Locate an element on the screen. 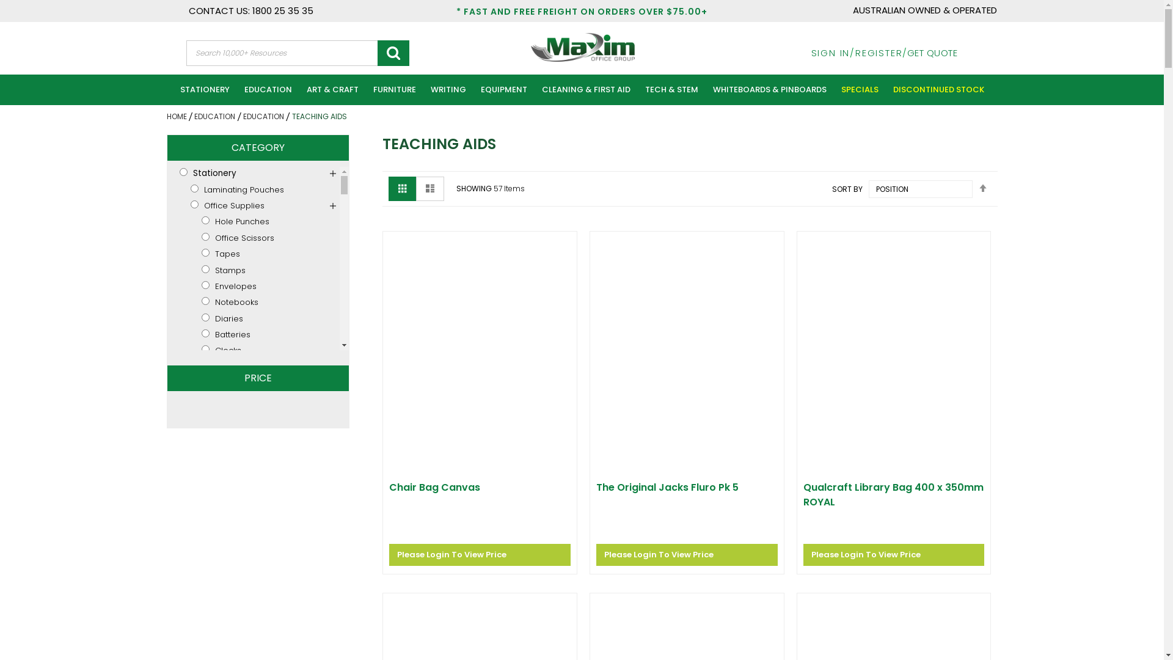 This screenshot has height=660, width=1173. STATIONERY is located at coordinates (204, 90).